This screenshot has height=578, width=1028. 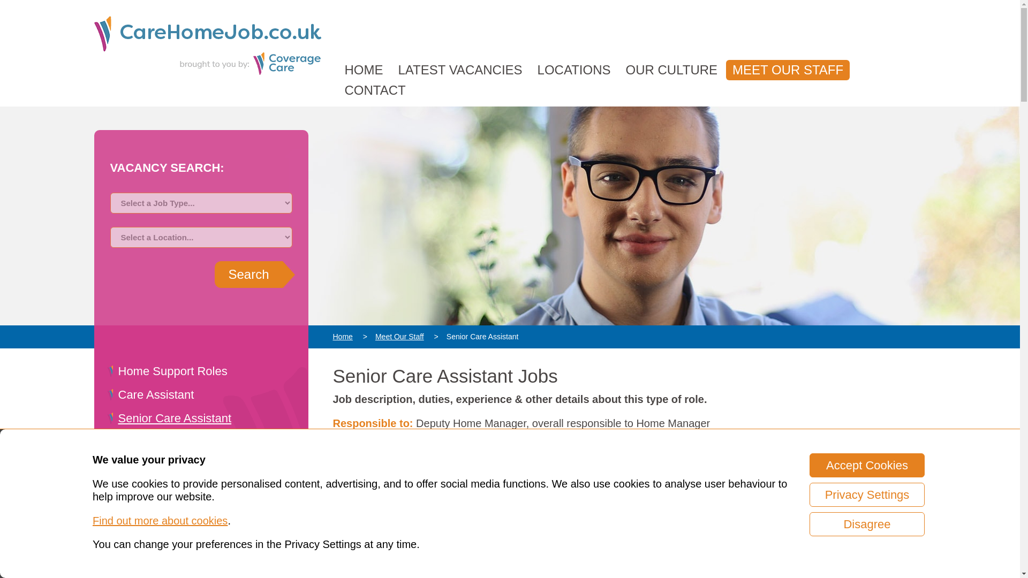 What do you see at coordinates (248, 274) in the screenshot?
I see `Search` at bounding box center [248, 274].